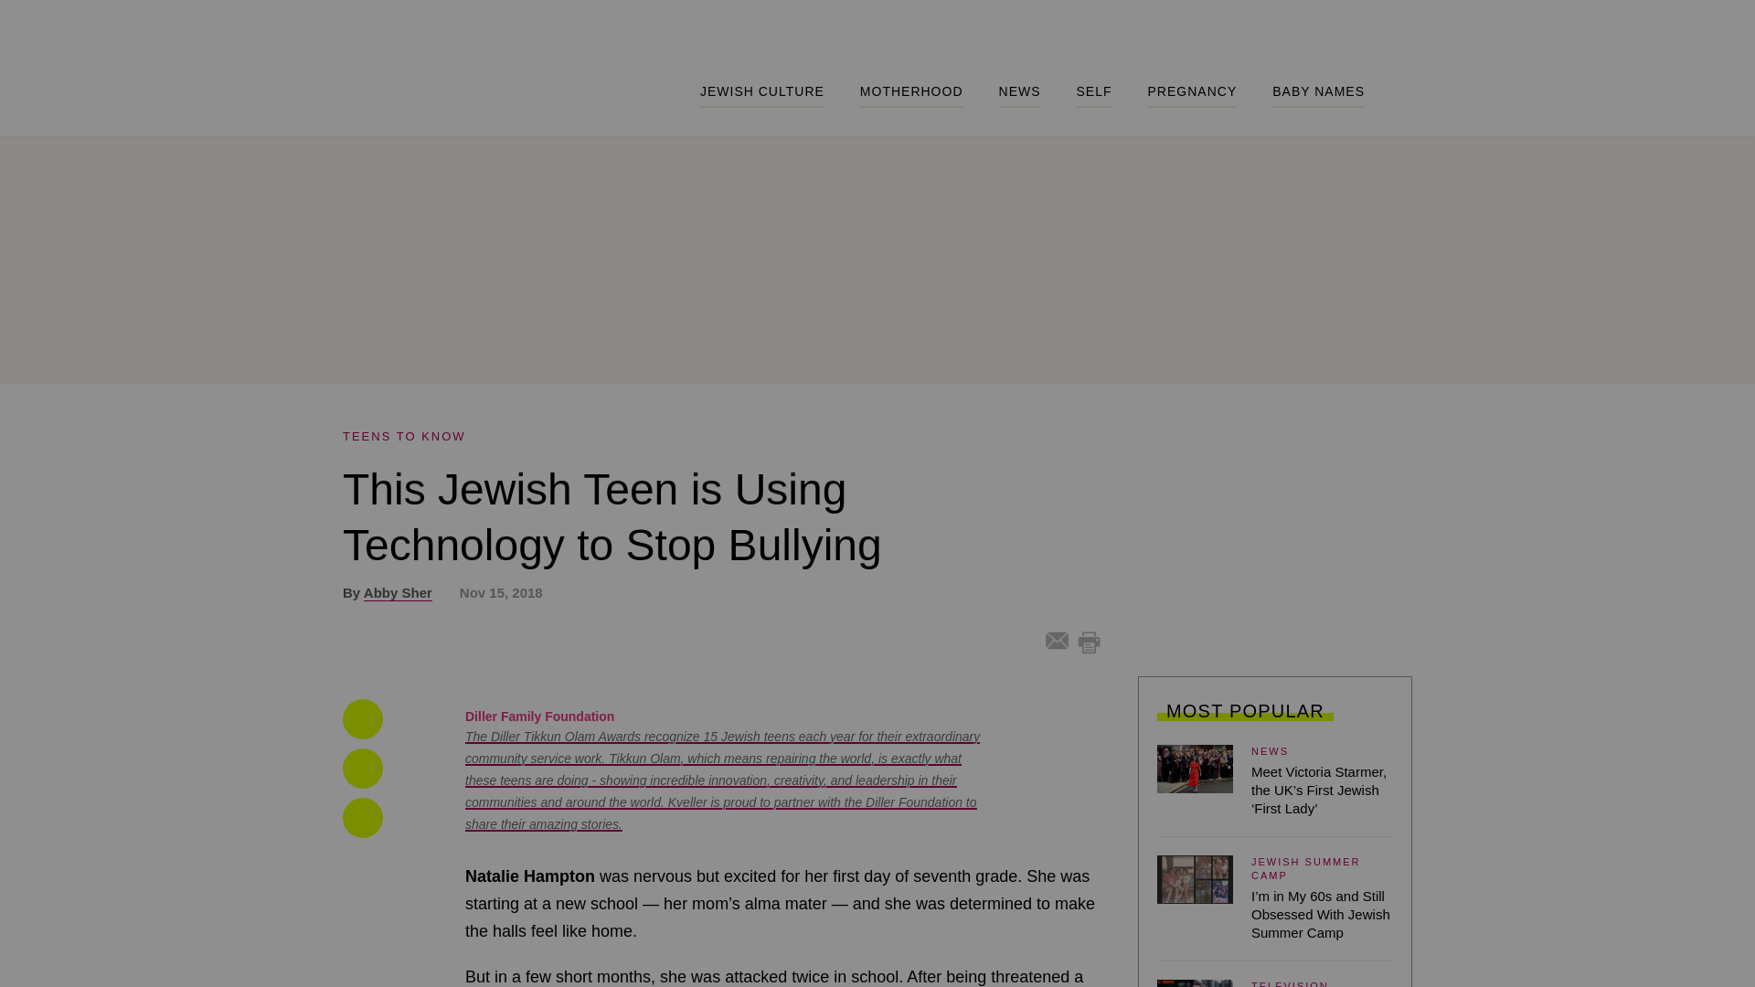  What do you see at coordinates (404, 435) in the screenshot?
I see `TEENS TO KNOW` at bounding box center [404, 435].